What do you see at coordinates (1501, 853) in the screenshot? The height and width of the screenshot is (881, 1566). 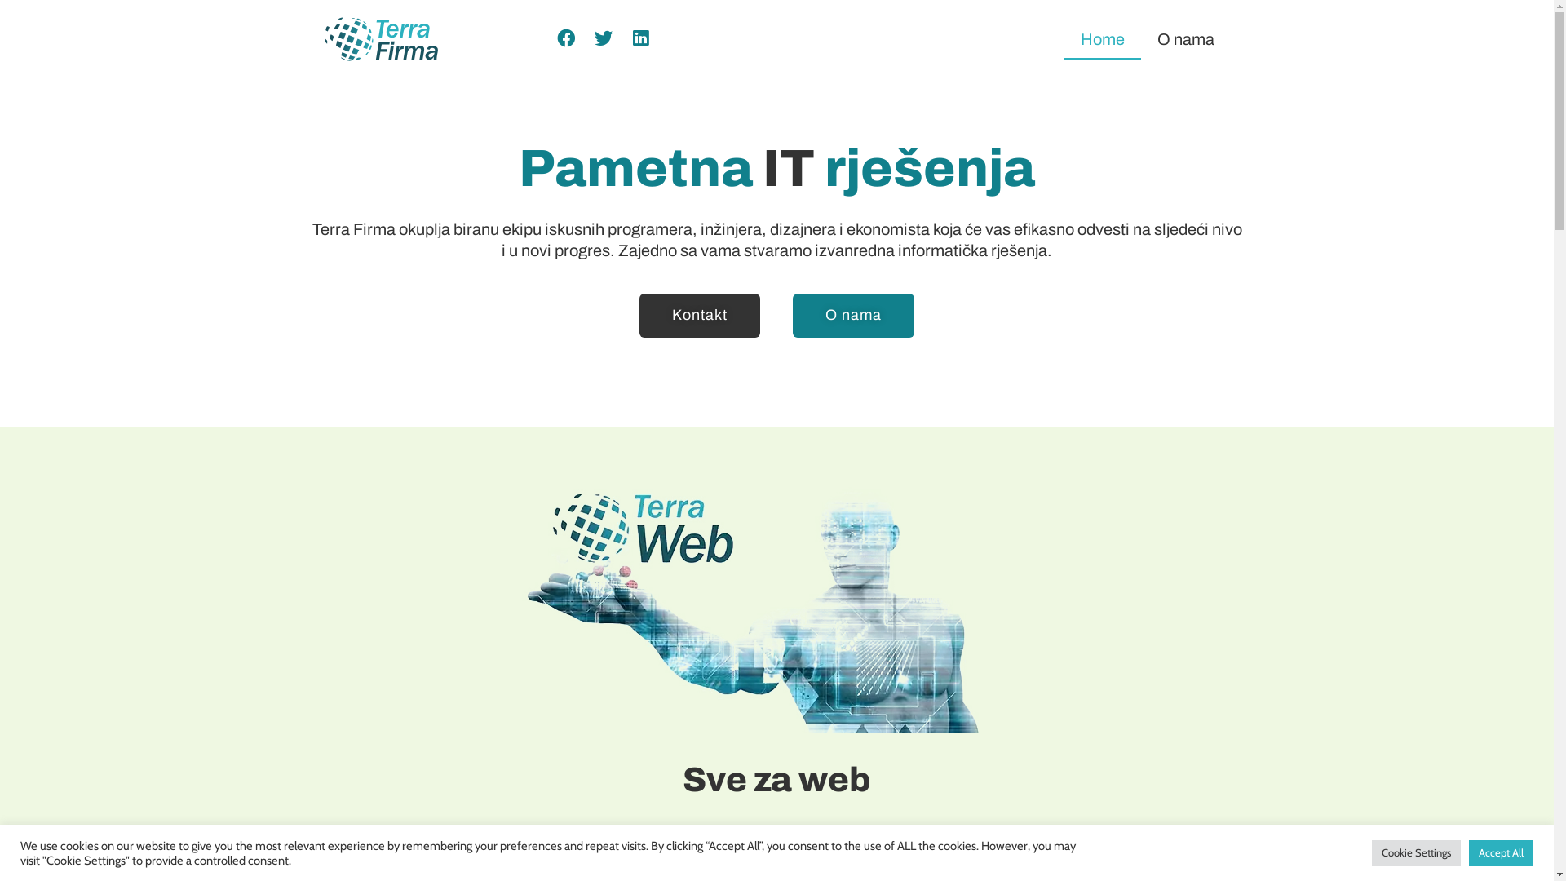 I see `Accept All` at bounding box center [1501, 853].